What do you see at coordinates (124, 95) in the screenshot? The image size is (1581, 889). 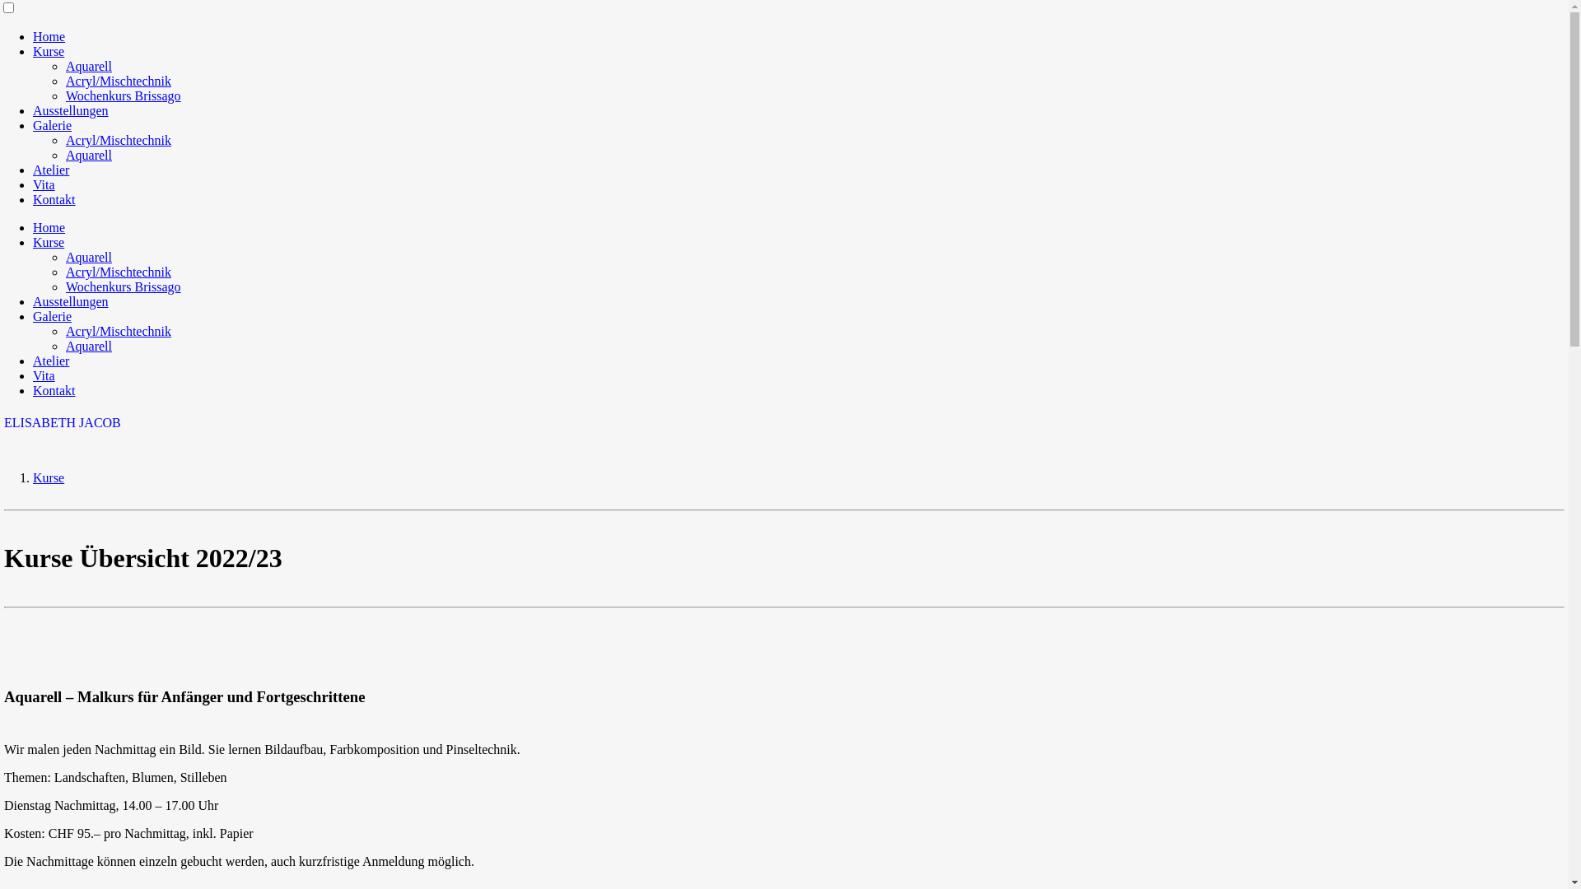 I see `Wochenkurs Brissago` at bounding box center [124, 95].